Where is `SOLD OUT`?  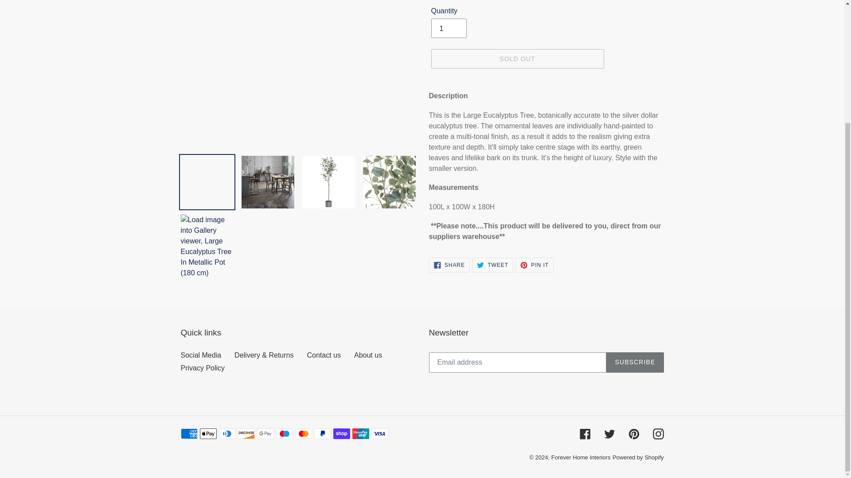 SOLD OUT is located at coordinates (517, 59).